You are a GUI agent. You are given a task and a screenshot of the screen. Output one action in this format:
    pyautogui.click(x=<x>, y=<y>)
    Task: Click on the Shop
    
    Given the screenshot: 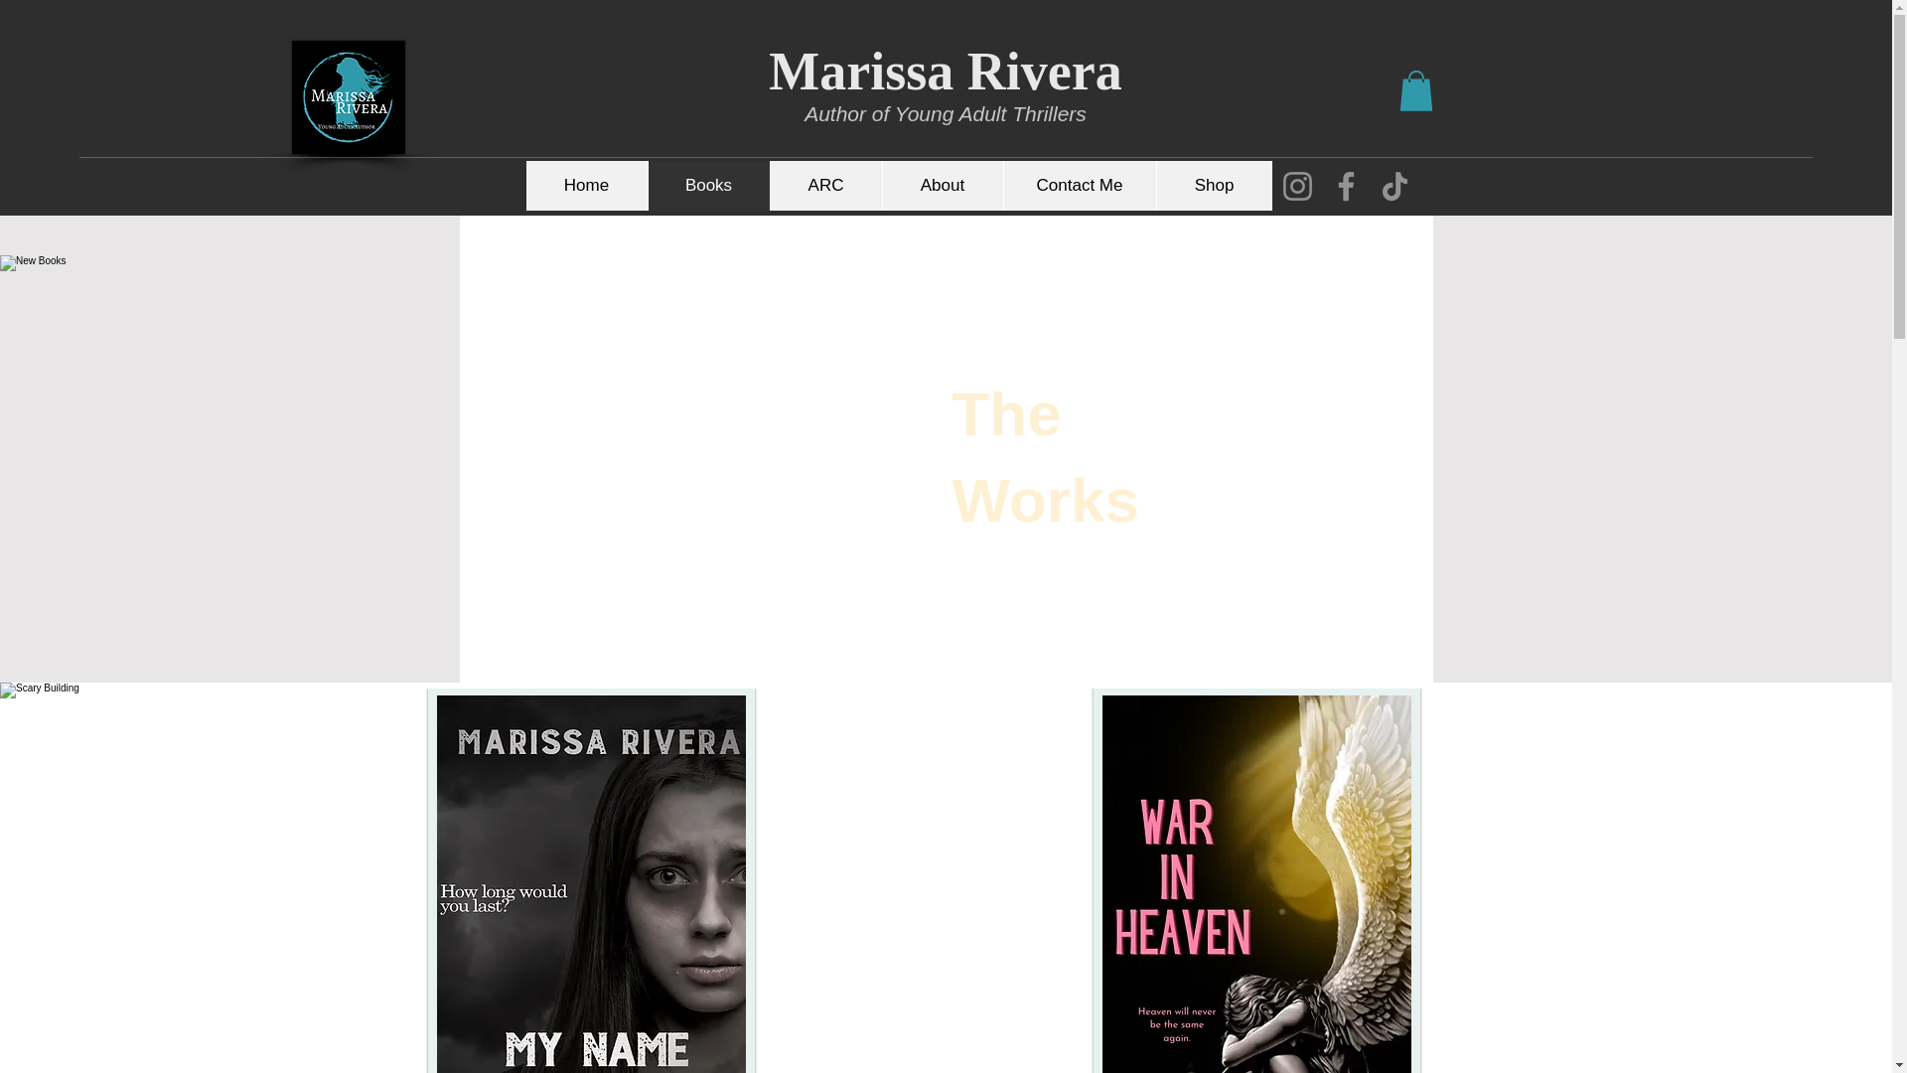 What is the action you would take?
    pyautogui.click(x=1214, y=185)
    